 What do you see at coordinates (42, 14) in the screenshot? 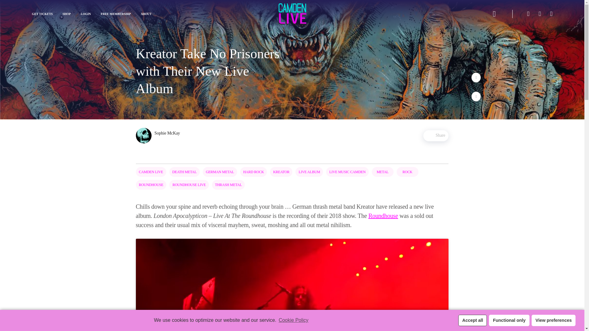
I see `GET TICKETS` at bounding box center [42, 14].